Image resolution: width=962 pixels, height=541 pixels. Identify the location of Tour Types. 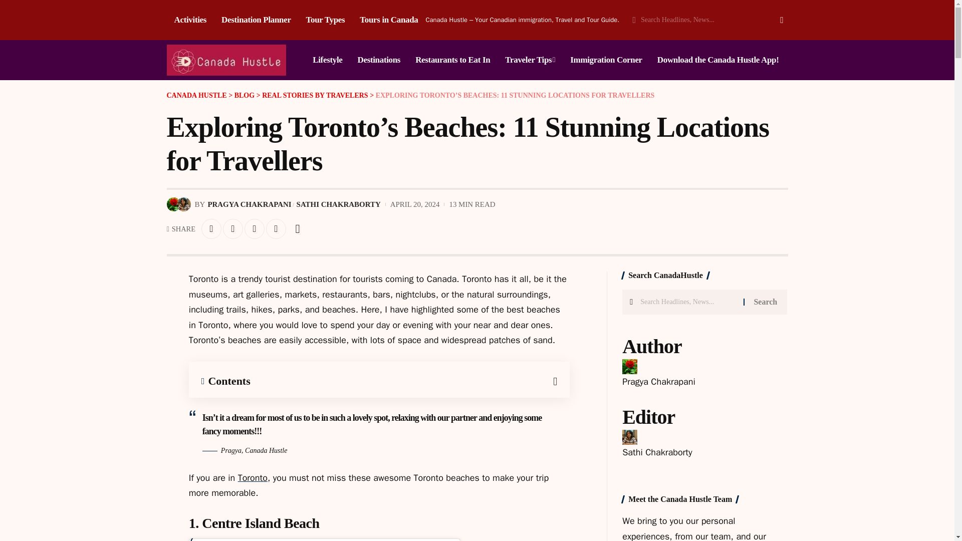
(326, 20).